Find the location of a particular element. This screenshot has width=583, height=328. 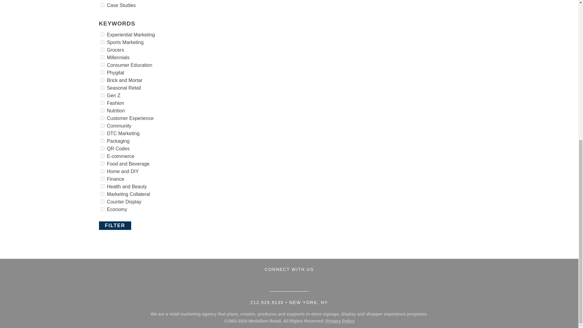

266 is located at coordinates (103, 34).